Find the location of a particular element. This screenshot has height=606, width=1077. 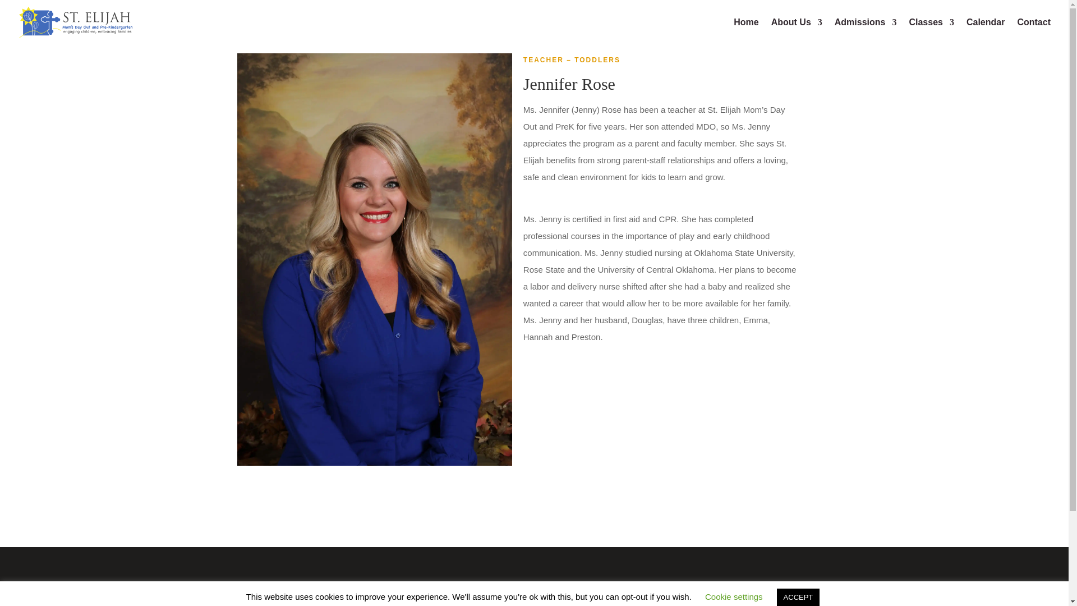

About Us is located at coordinates (797, 31).